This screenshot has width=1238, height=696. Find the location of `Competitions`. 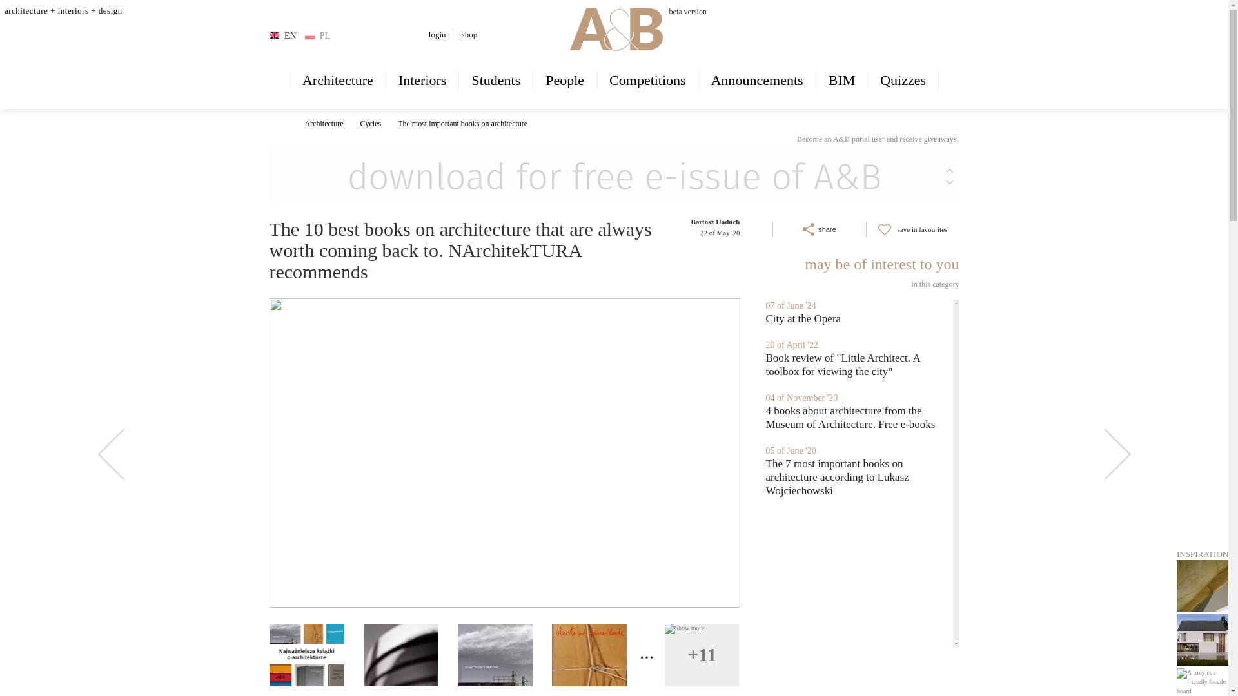

Competitions is located at coordinates (647, 80).